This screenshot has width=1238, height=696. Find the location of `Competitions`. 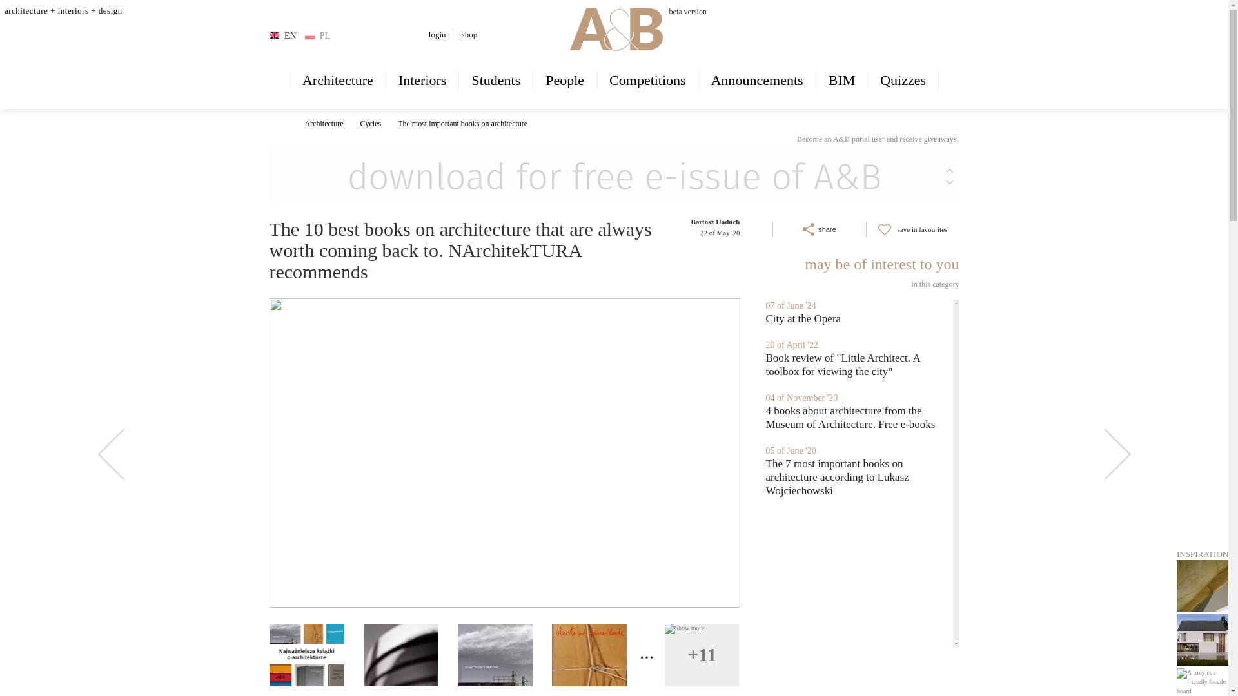

Competitions is located at coordinates (647, 80).